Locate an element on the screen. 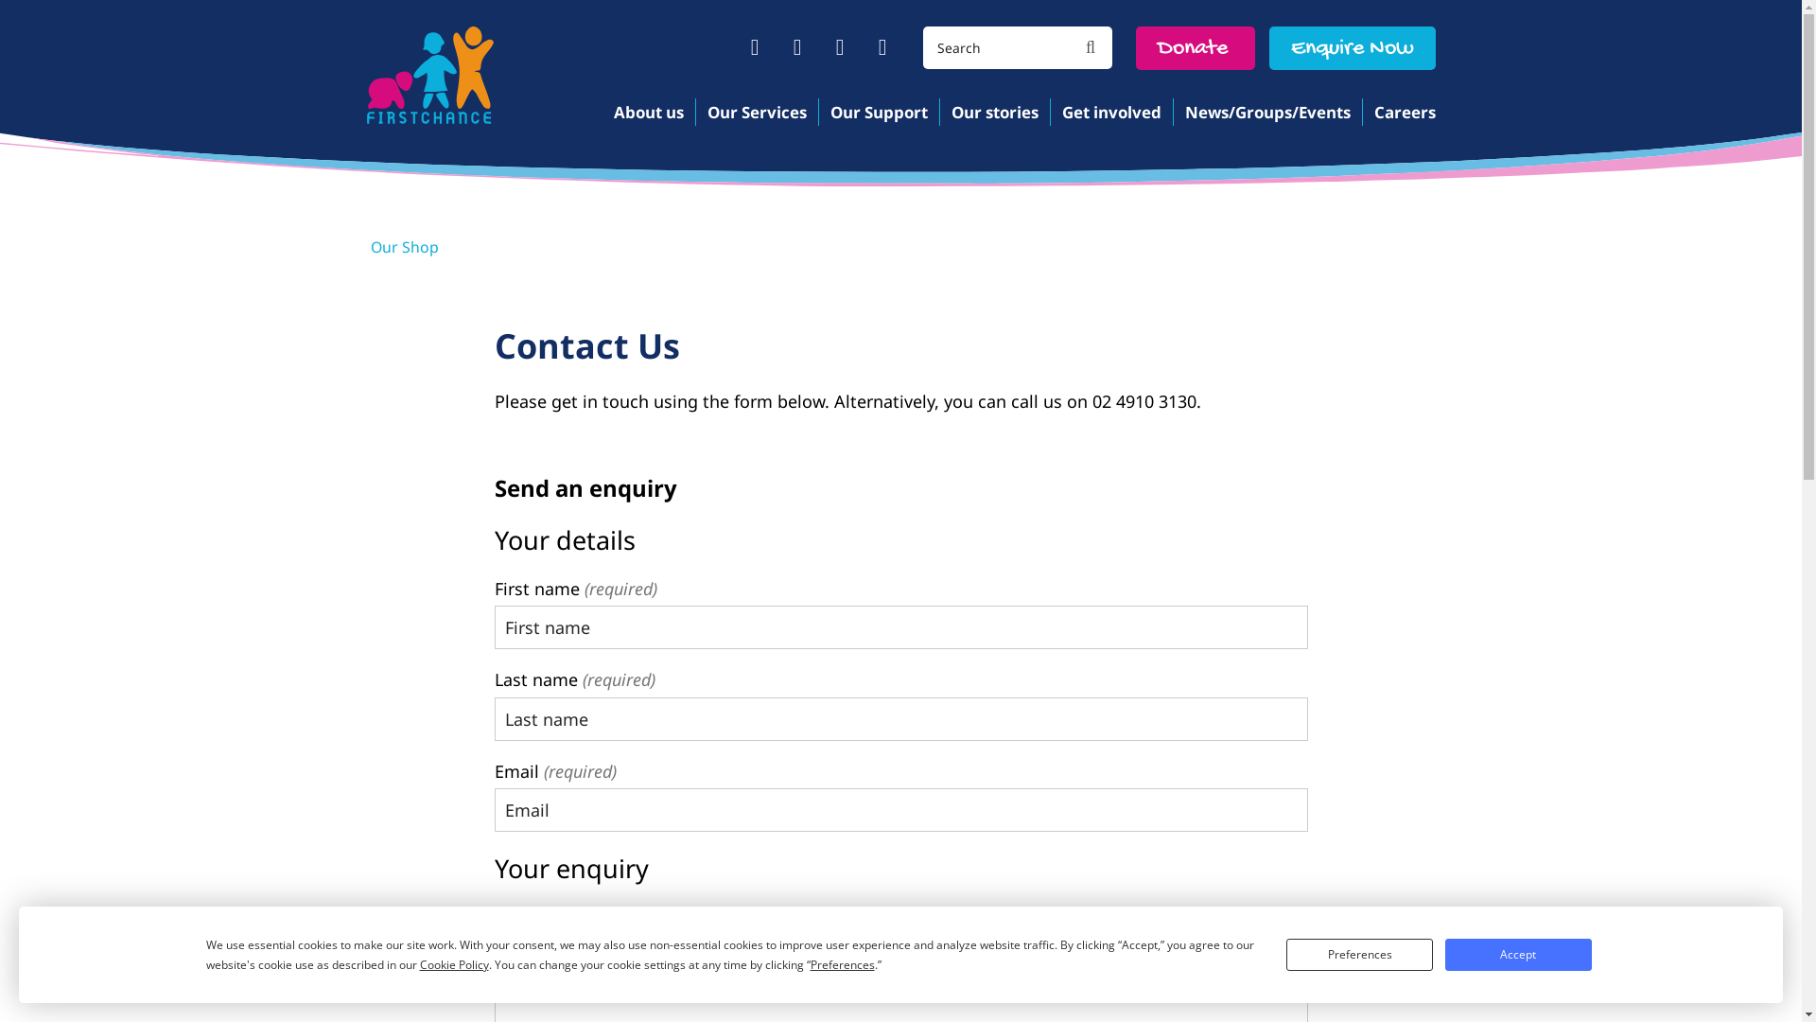 The image size is (1816, 1022). Get involved is located at coordinates (1111, 113).